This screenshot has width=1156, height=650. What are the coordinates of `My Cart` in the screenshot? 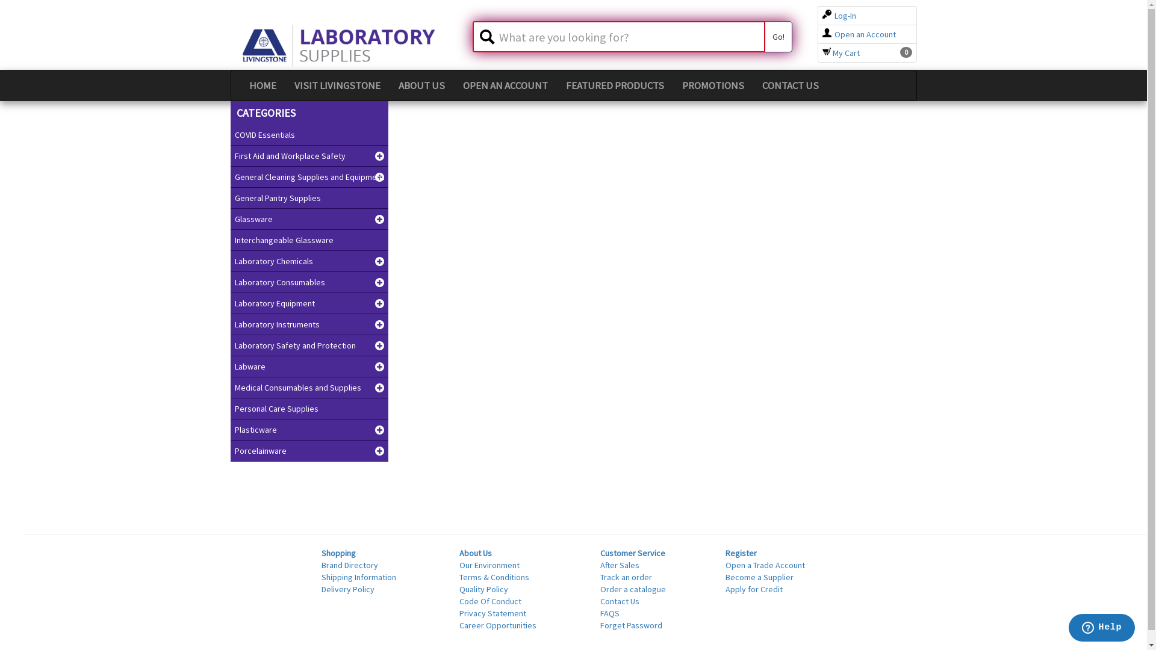 It's located at (841, 53).